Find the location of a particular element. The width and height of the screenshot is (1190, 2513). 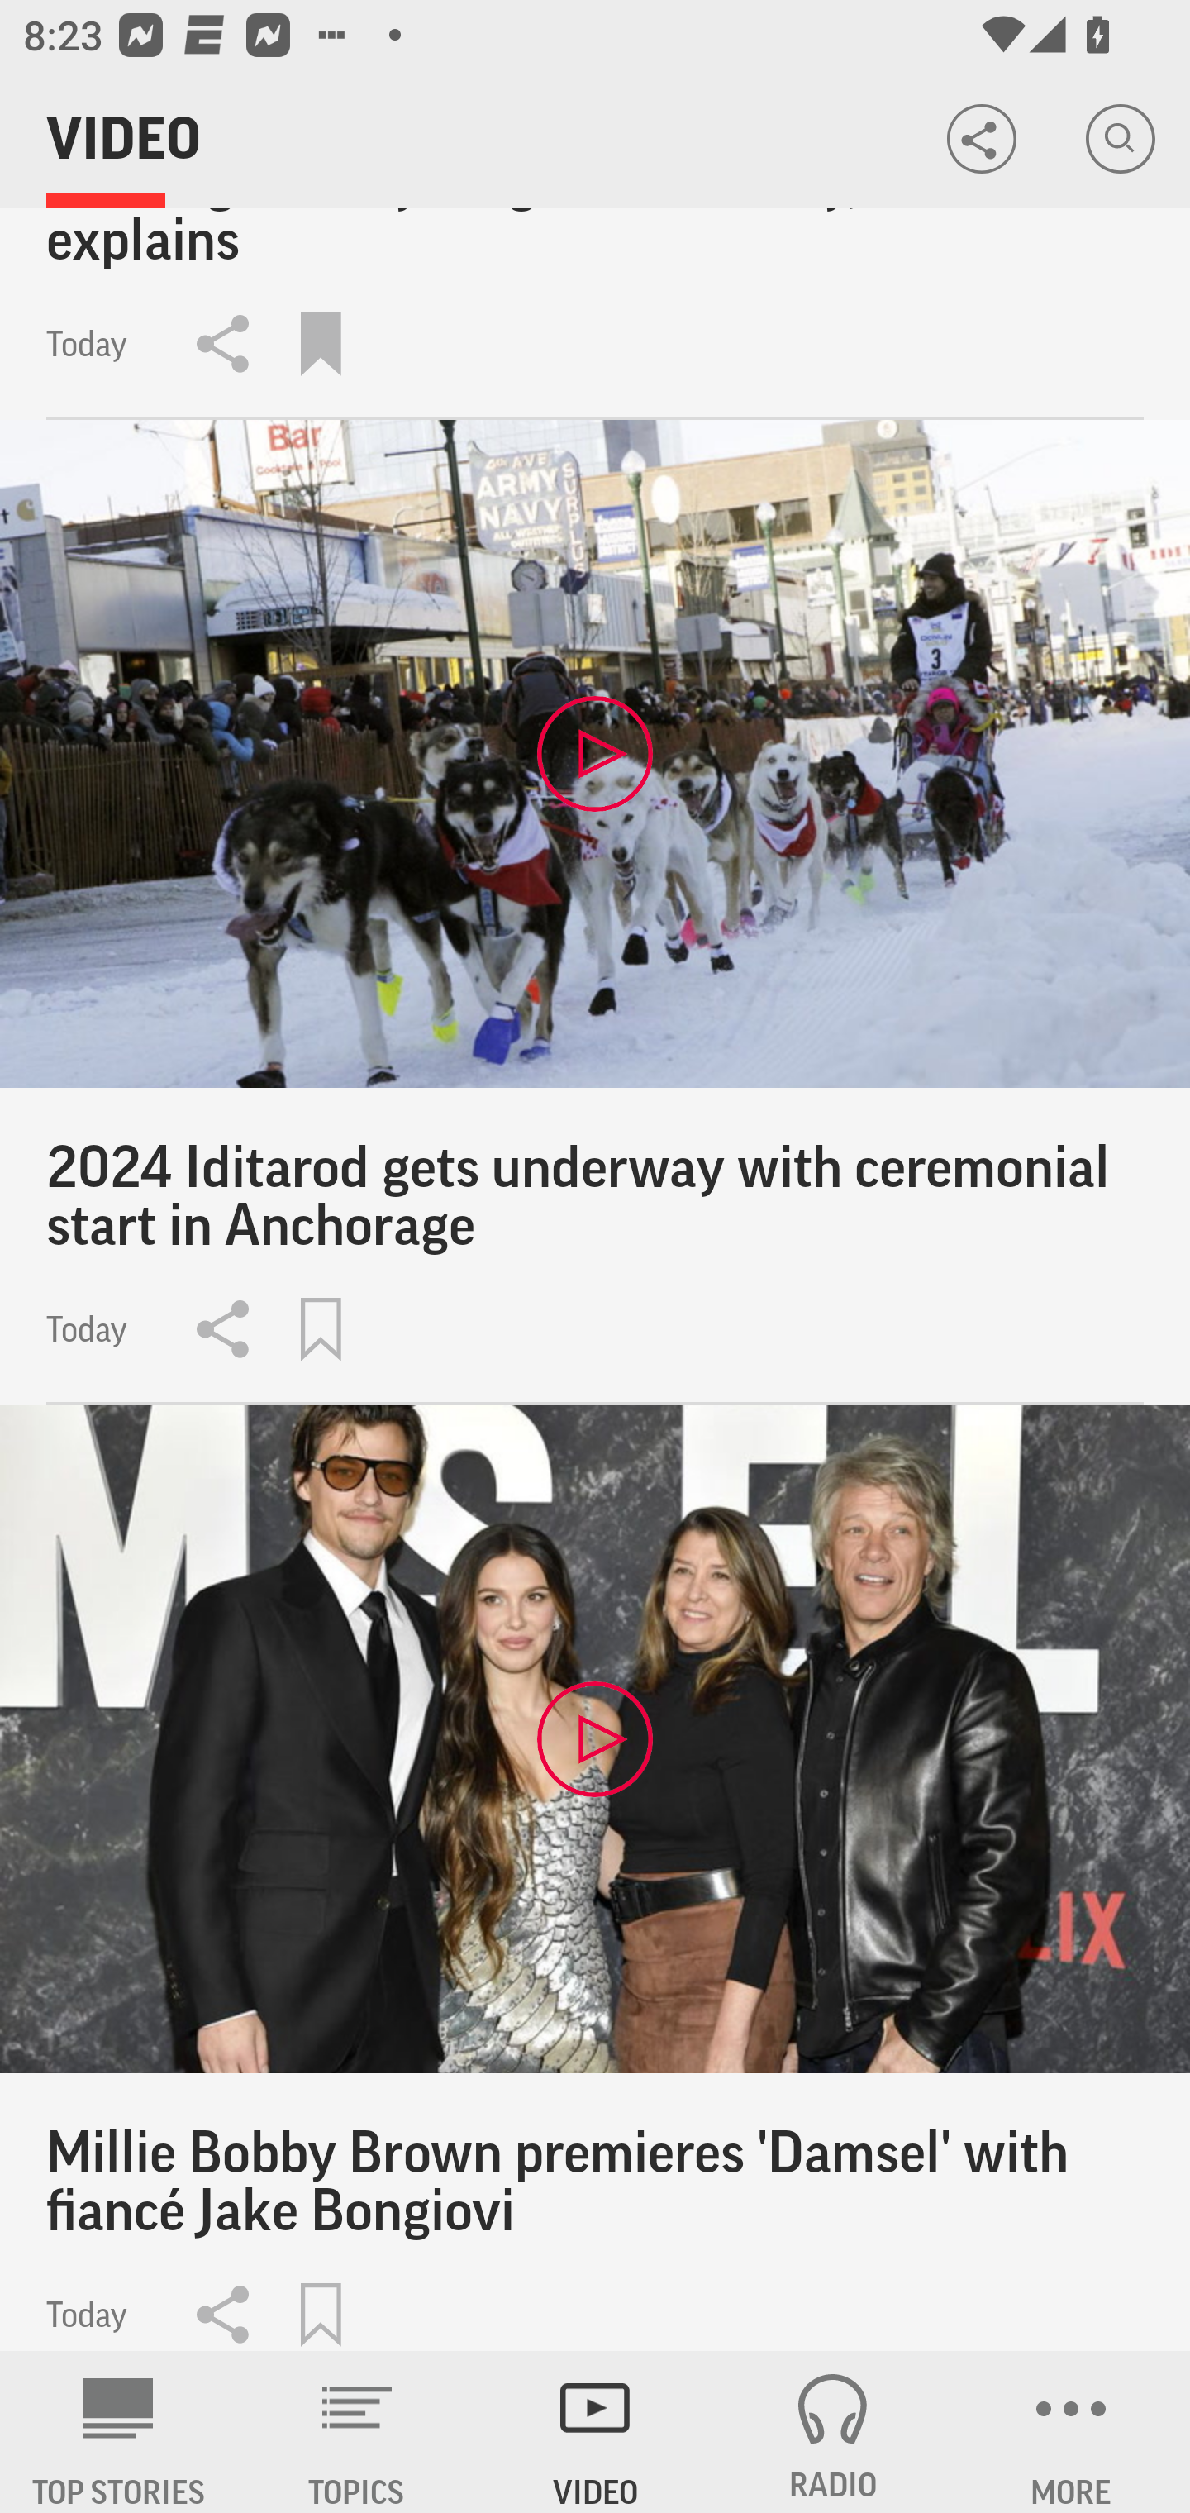

AP News TOP STORIES is located at coordinates (119, 2432).